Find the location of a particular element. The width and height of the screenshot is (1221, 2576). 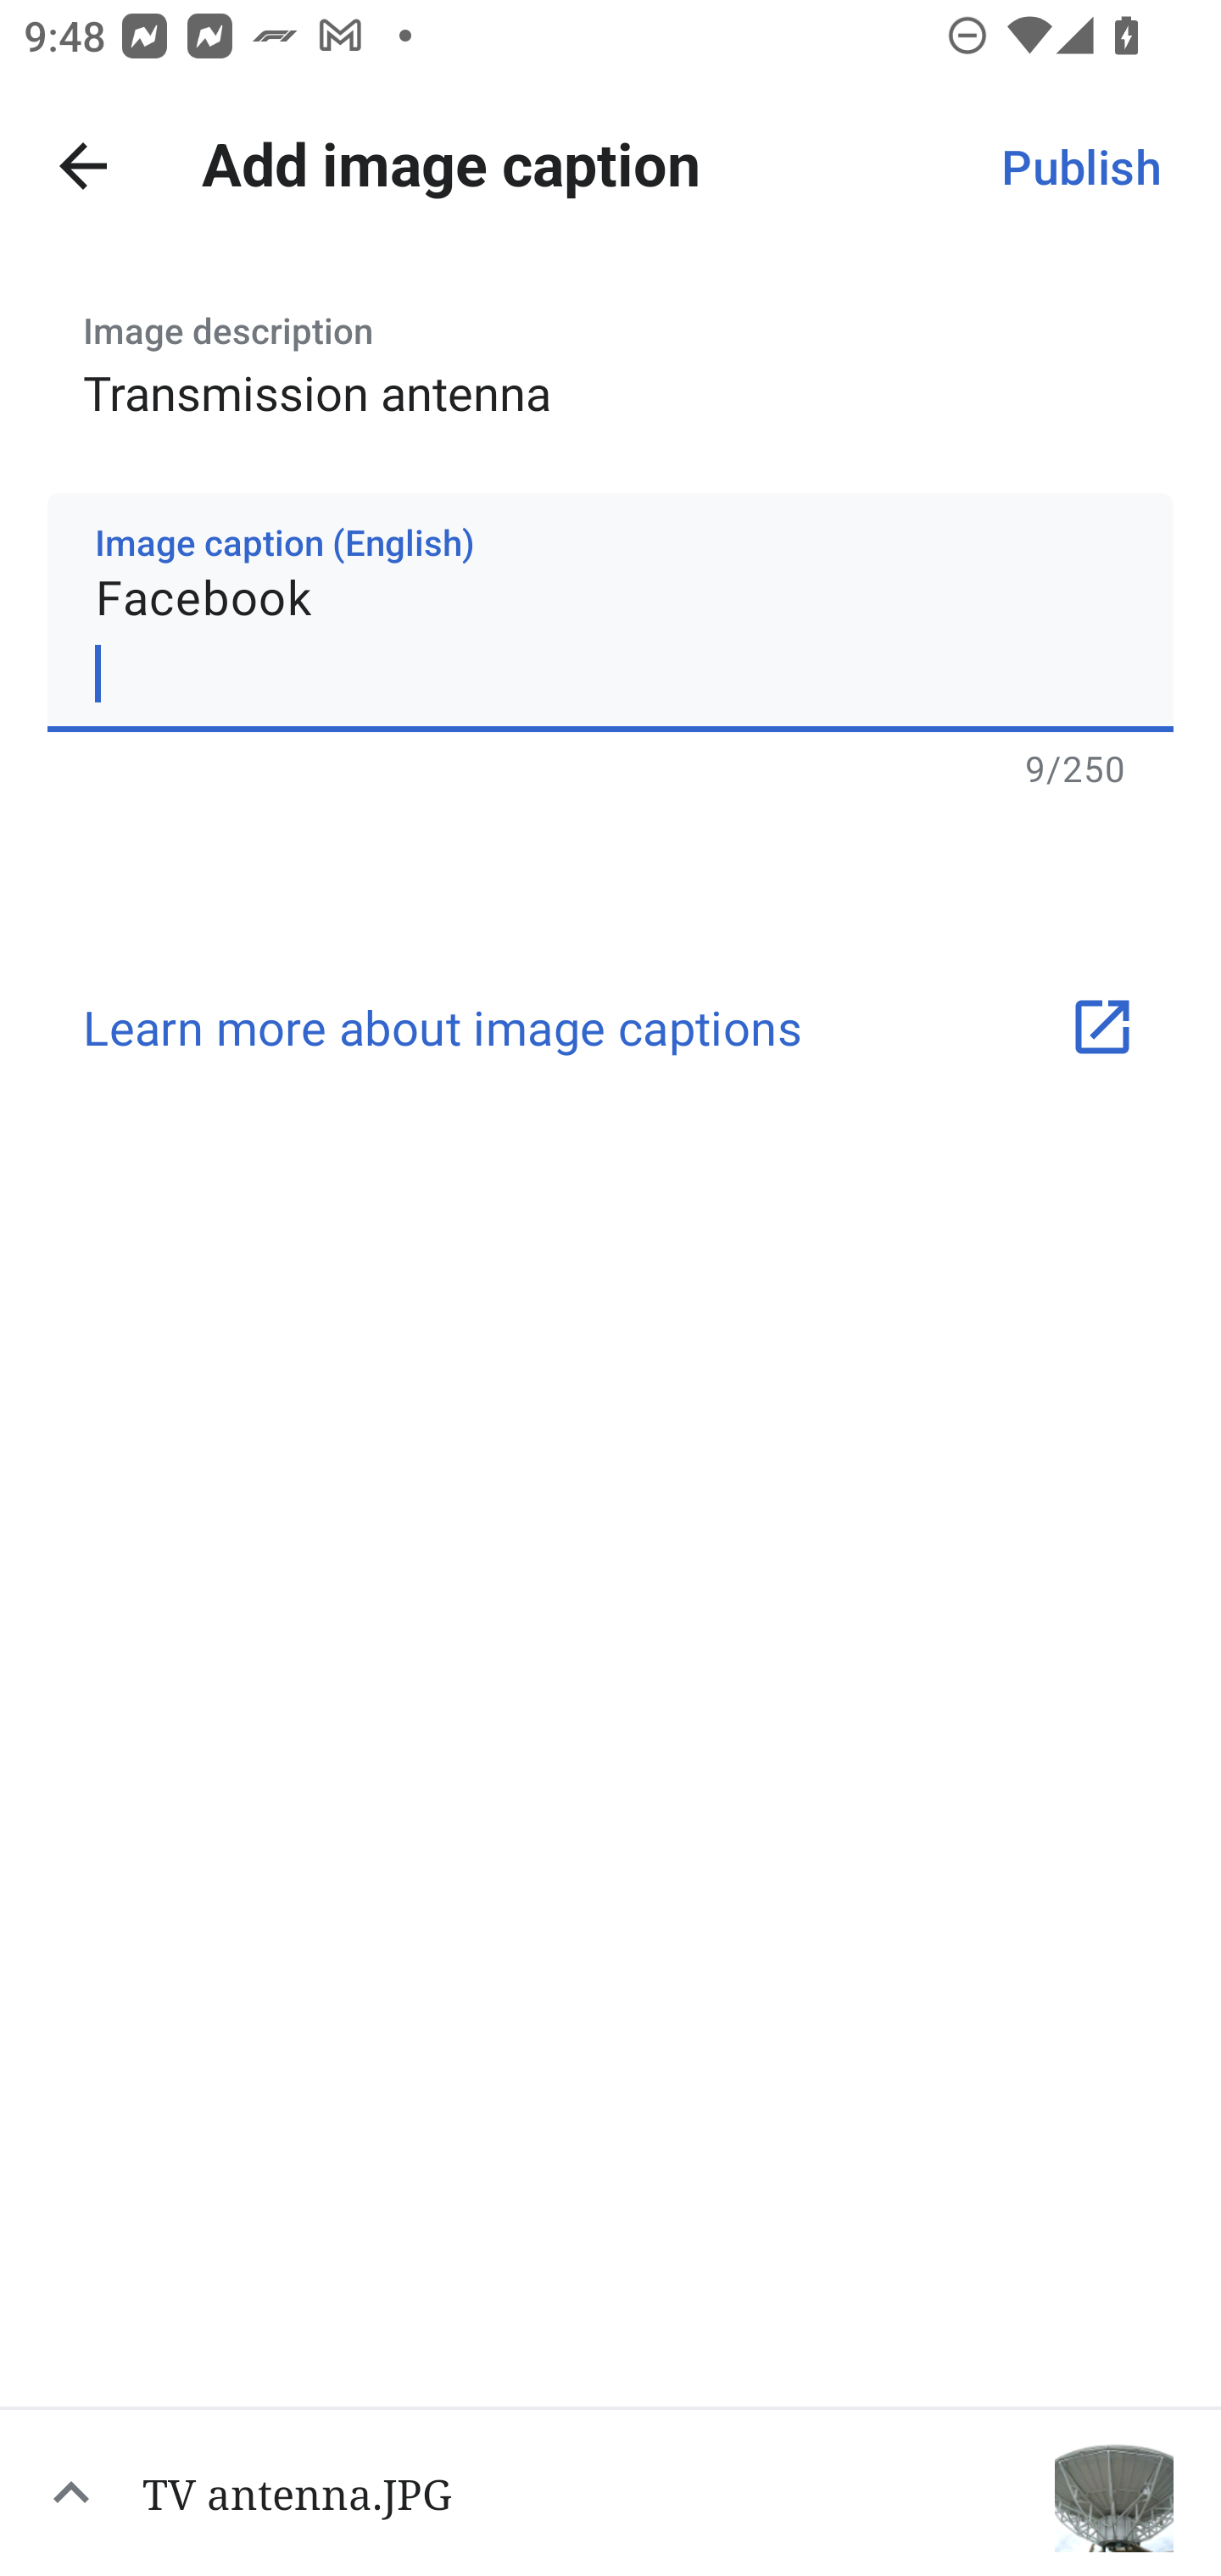

Learn more about image captions is located at coordinates (610, 1026).